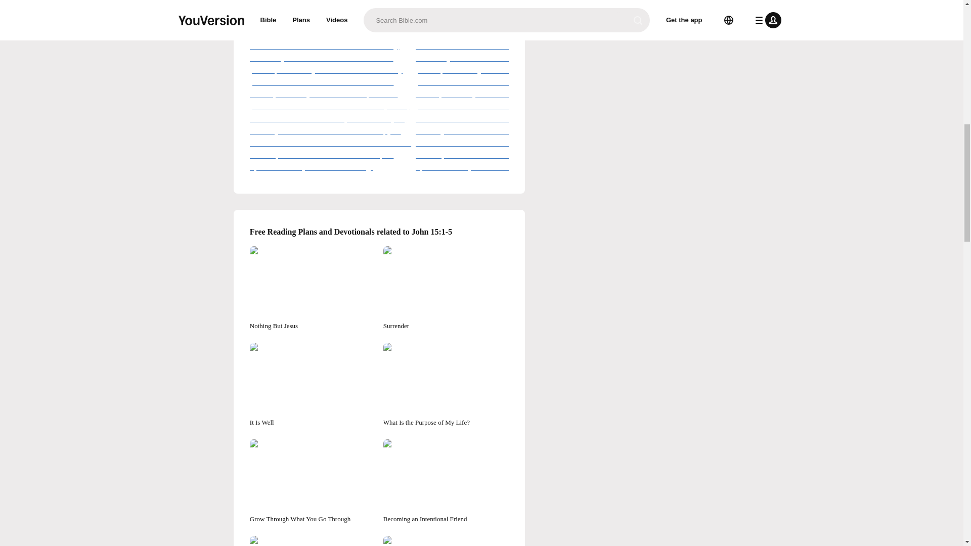 The image size is (971, 546). What do you see at coordinates (379, 4) in the screenshot?
I see `Verse Images for John 15:1-5` at bounding box center [379, 4].